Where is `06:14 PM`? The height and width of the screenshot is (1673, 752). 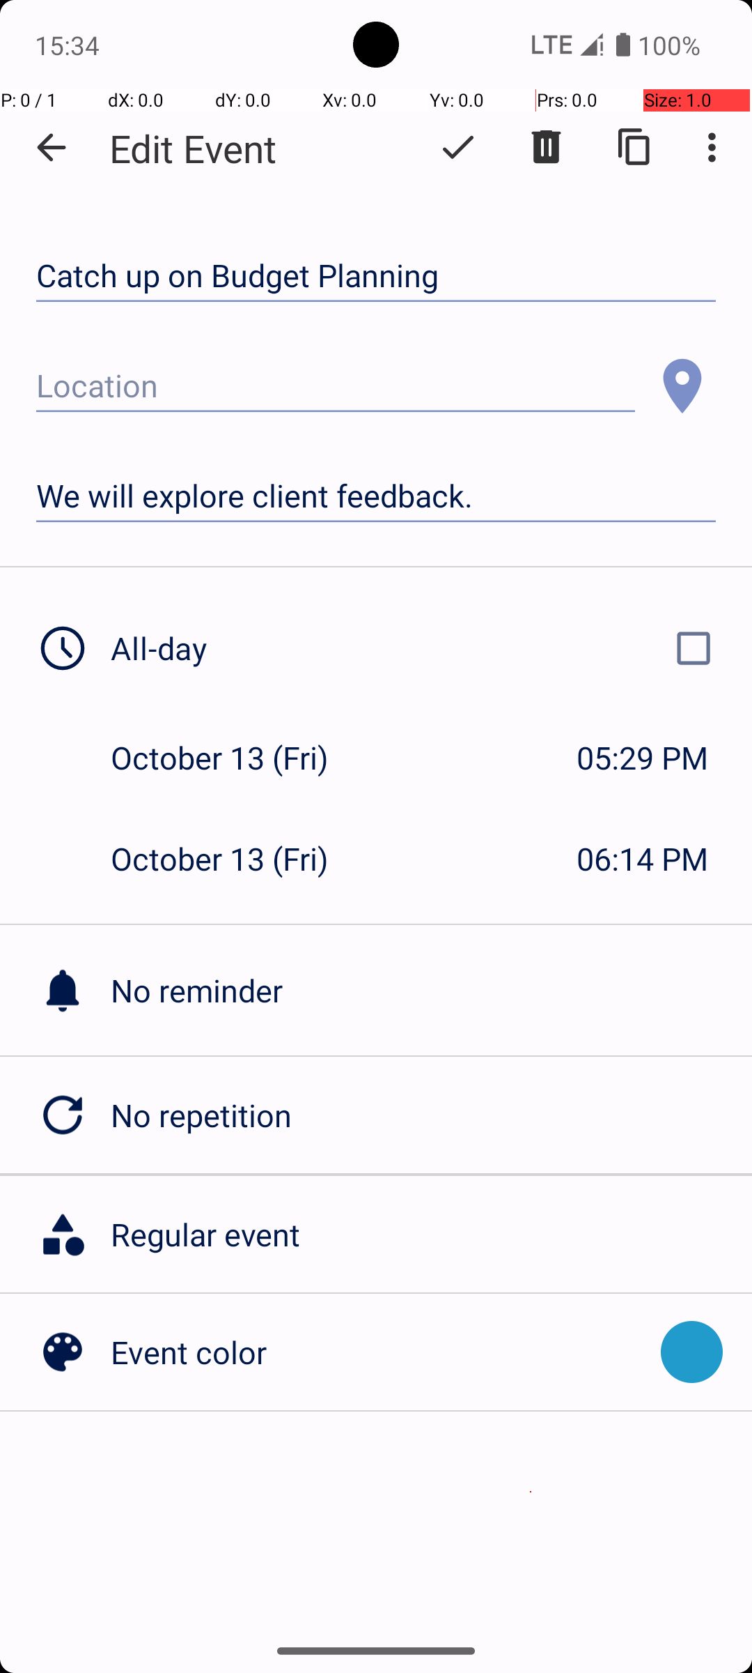
06:14 PM is located at coordinates (642, 859).